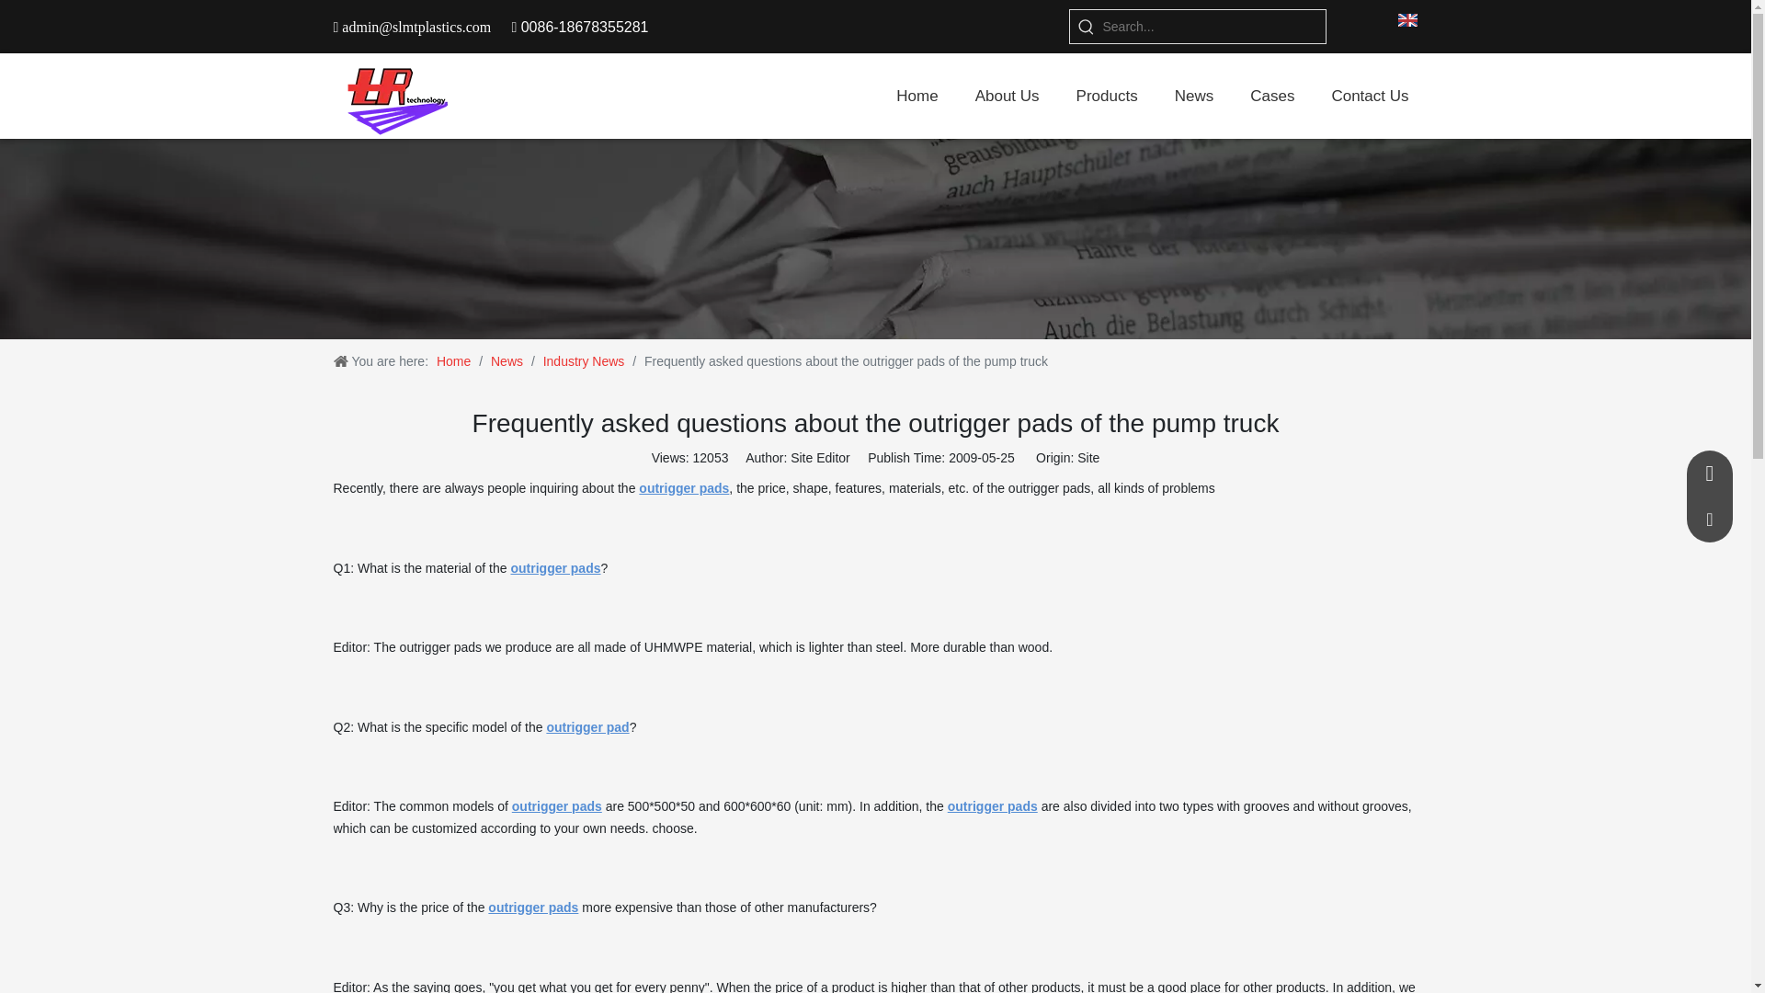 This screenshot has height=993, width=1765. I want to click on Cases, so click(1272, 96).